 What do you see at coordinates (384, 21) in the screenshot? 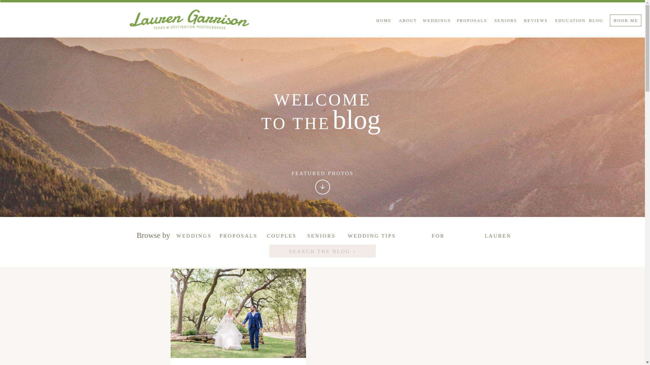
I see `HOME` at bounding box center [384, 21].